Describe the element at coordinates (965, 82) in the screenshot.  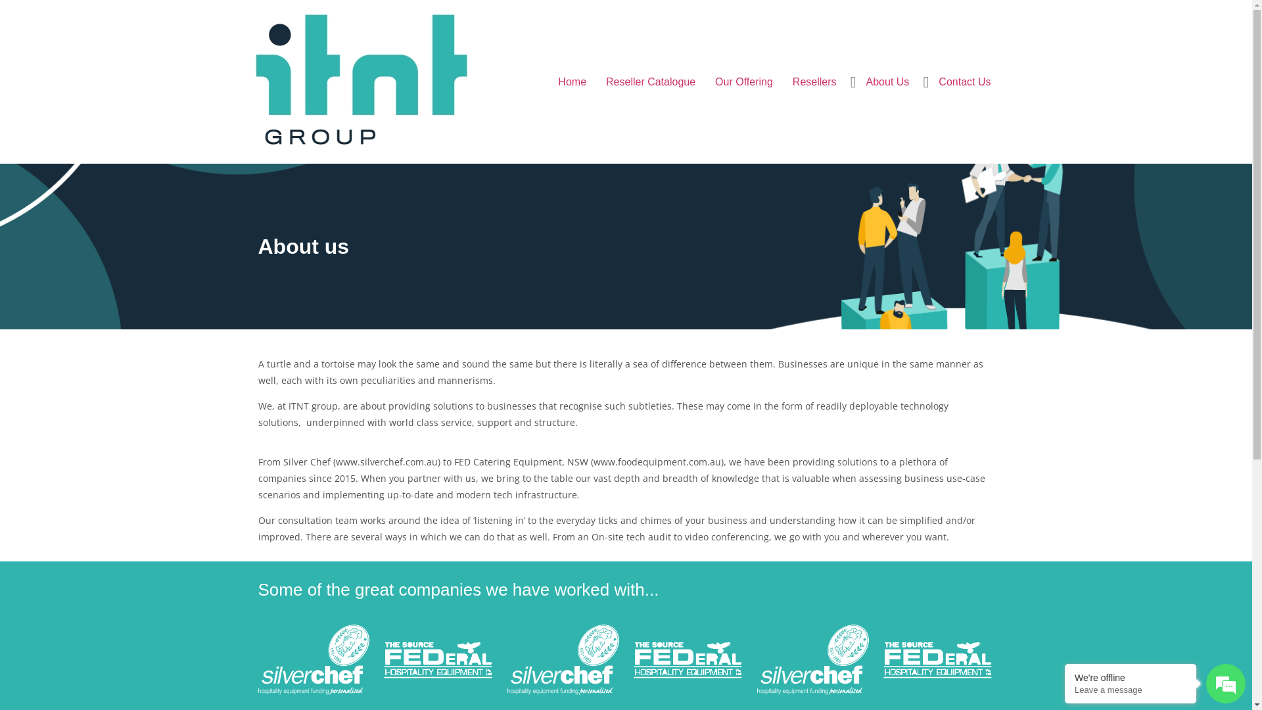
I see `Contact Us` at that location.